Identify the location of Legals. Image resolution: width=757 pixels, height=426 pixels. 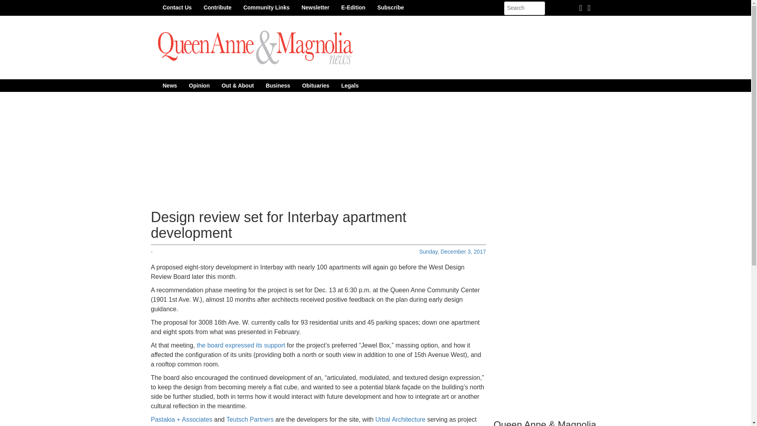
(349, 85).